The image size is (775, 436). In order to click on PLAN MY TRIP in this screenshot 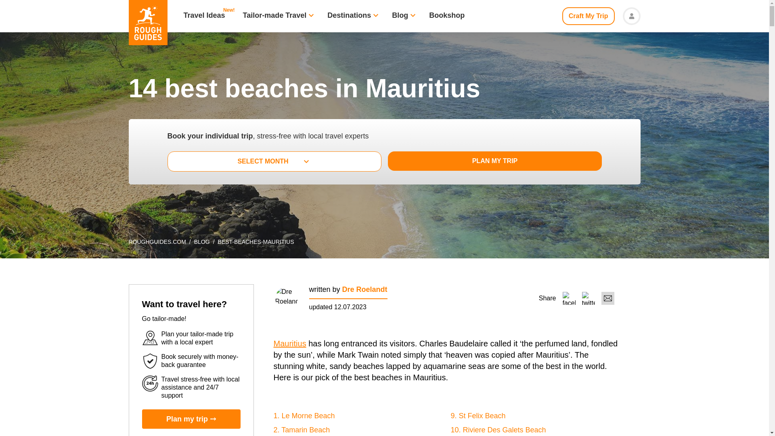, I will do `click(492, 161)`.